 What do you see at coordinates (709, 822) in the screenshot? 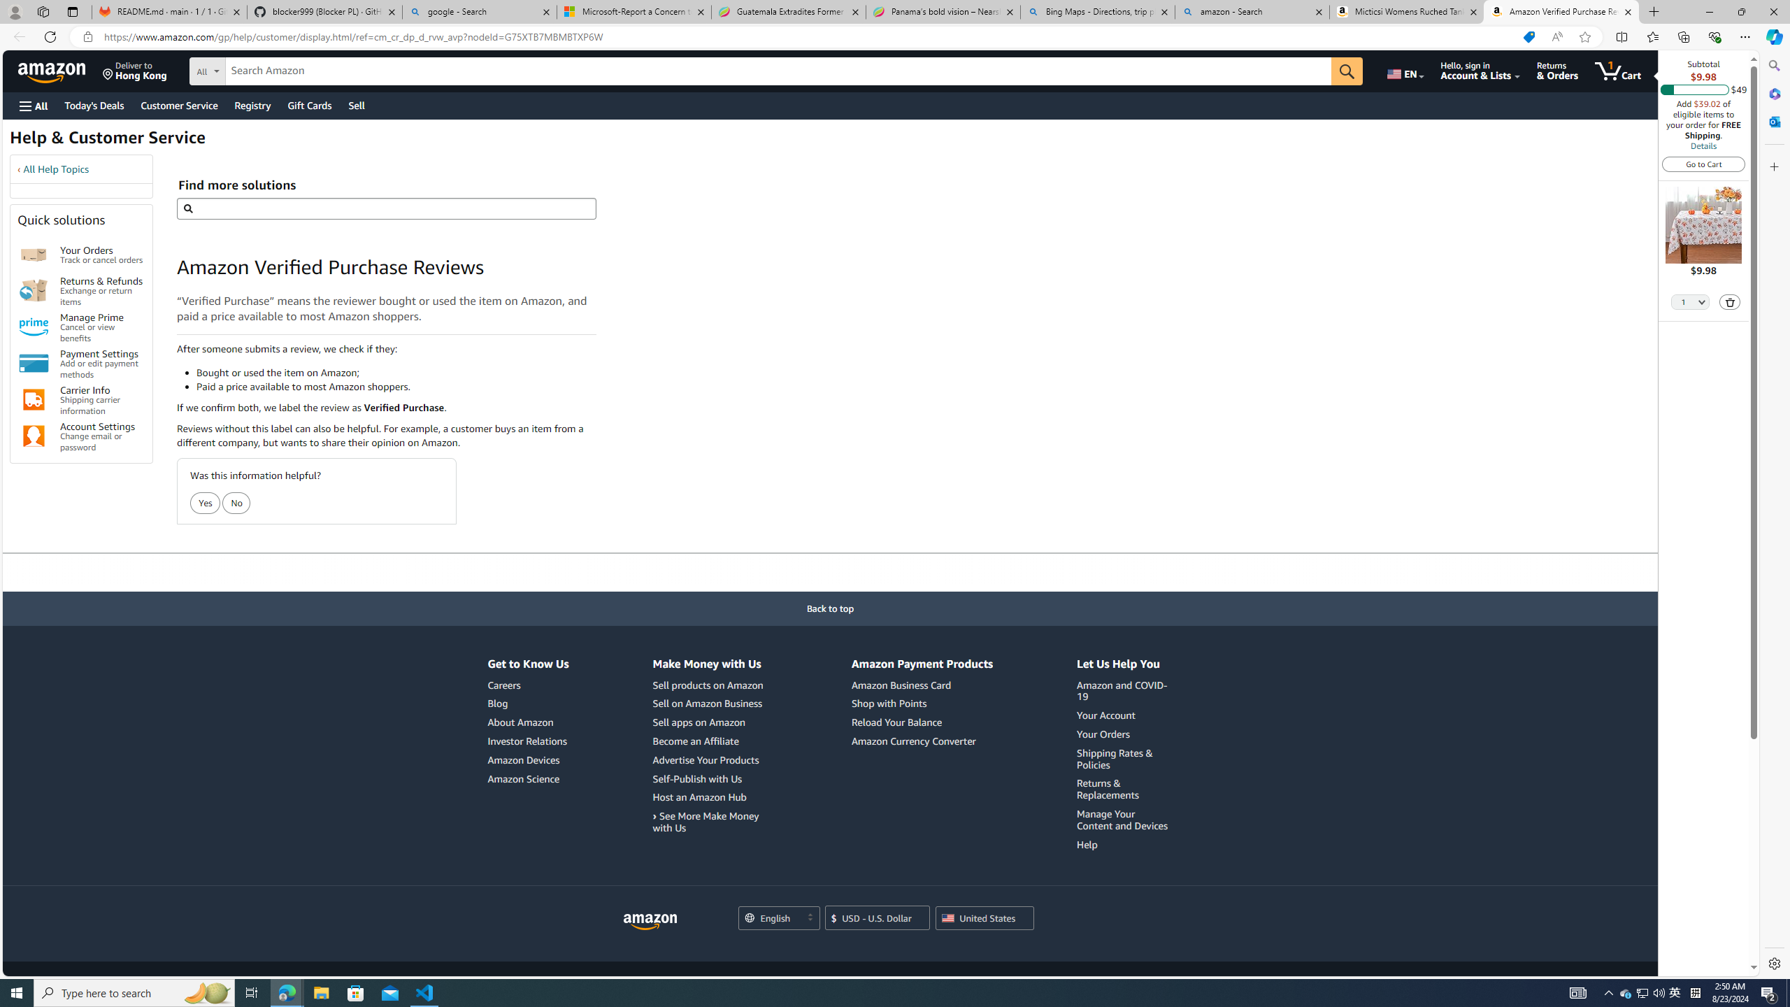
I see `See More Make Money with Us` at bounding box center [709, 822].